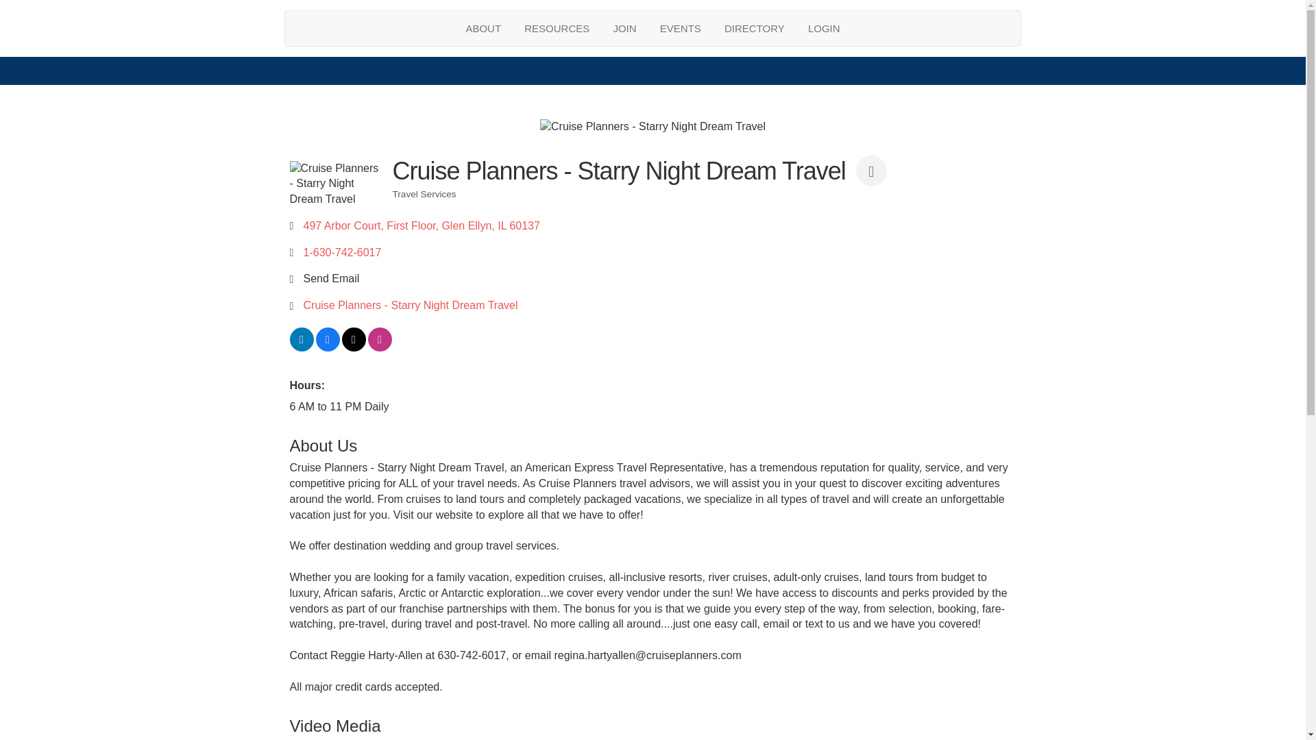 The height and width of the screenshot is (740, 1316). Describe the element at coordinates (653, 126) in the screenshot. I see `Cruise Planners - Starry Night Dream Travel` at that location.